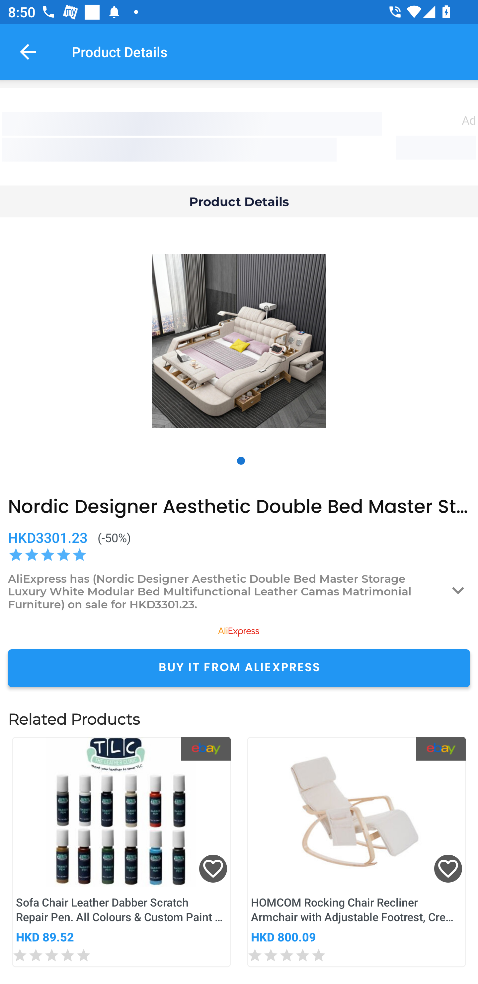 This screenshot has width=478, height=984. I want to click on Navigate up, so click(28, 52).